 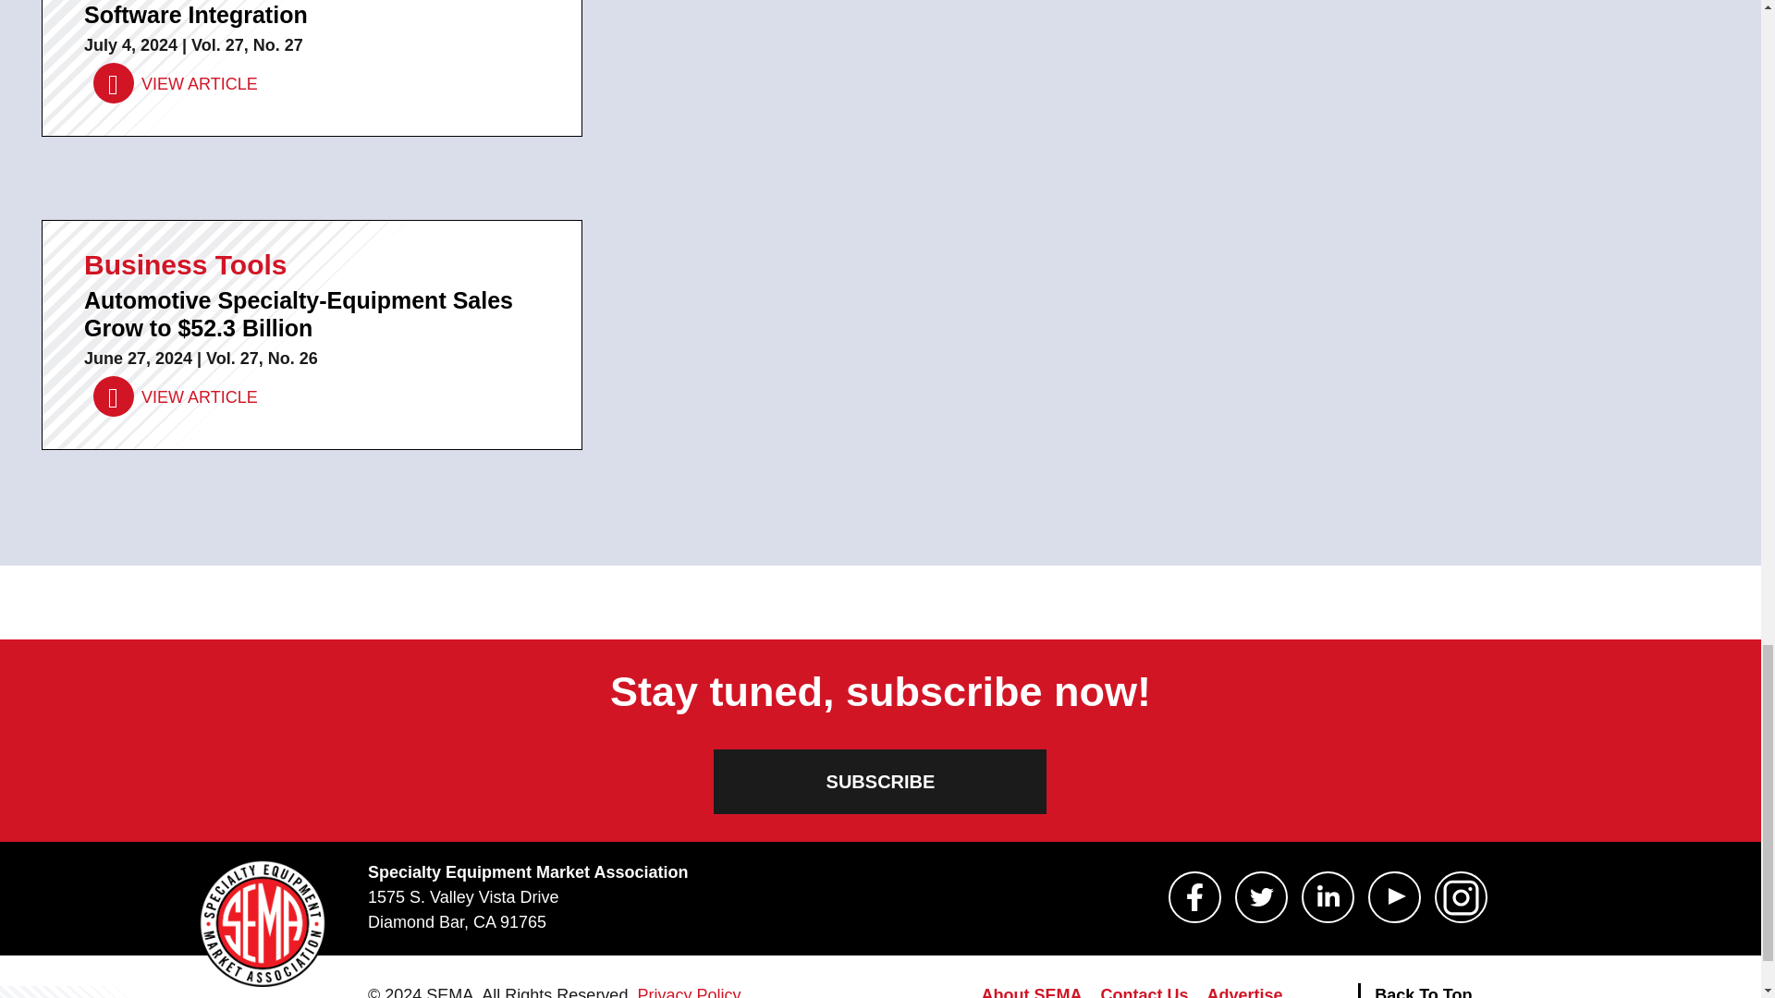 What do you see at coordinates (1394, 896) in the screenshot?
I see `SEMA YouTube Link` at bounding box center [1394, 896].